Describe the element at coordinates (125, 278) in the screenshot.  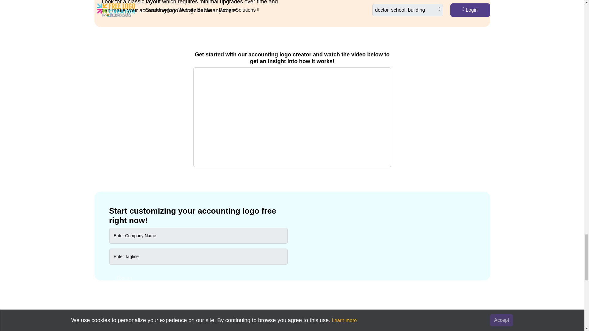
I see `Design` at that location.